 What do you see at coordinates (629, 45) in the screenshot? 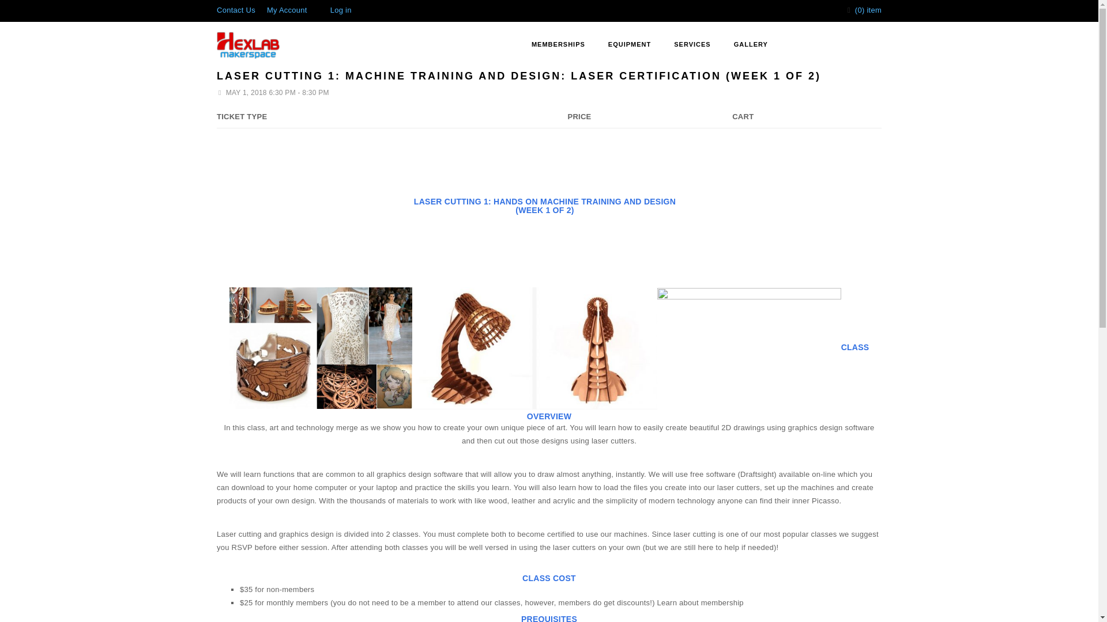
I see `EQUIPMENT` at bounding box center [629, 45].